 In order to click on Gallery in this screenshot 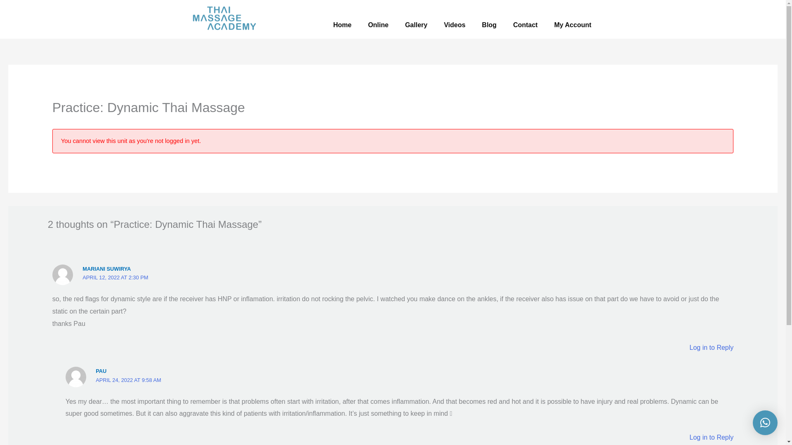, I will do `click(416, 25)`.